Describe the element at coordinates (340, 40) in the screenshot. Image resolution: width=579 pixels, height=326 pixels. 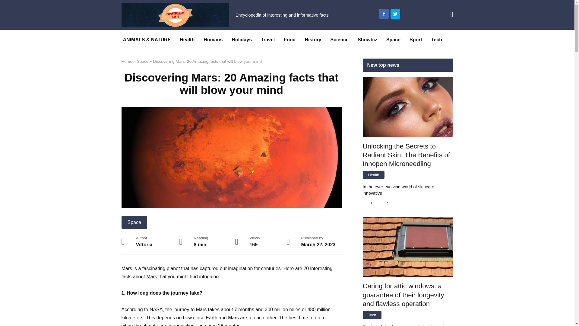
I see `Science` at that location.